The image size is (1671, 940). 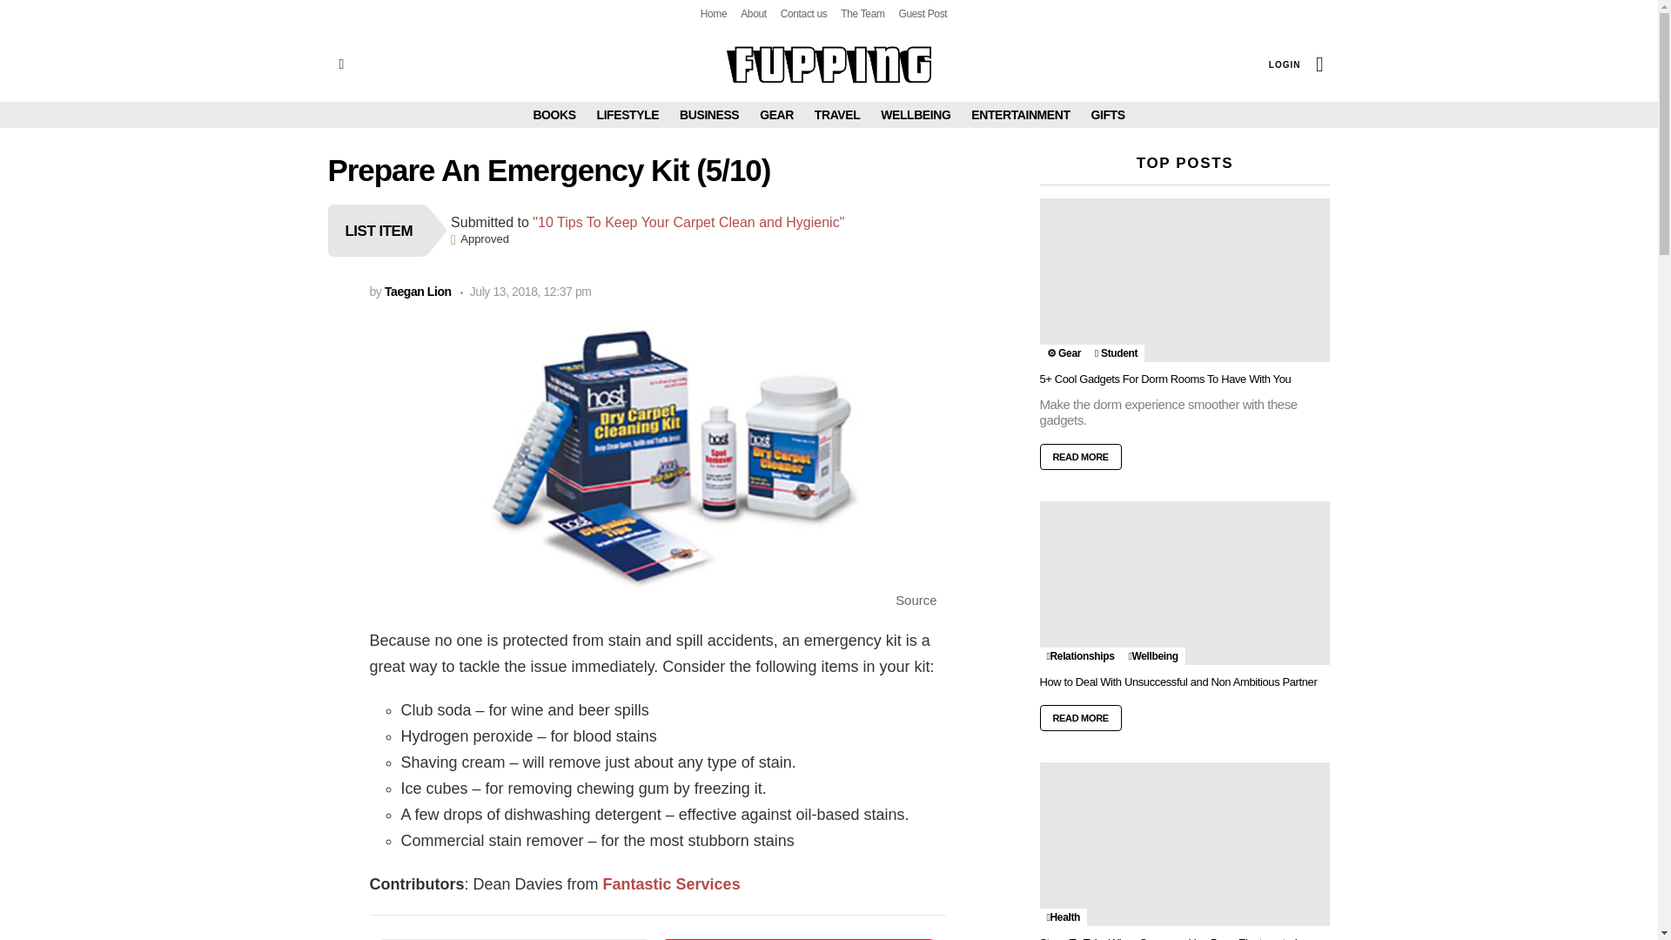 I want to click on Posts by Taegan Lion, so click(x=418, y=292).